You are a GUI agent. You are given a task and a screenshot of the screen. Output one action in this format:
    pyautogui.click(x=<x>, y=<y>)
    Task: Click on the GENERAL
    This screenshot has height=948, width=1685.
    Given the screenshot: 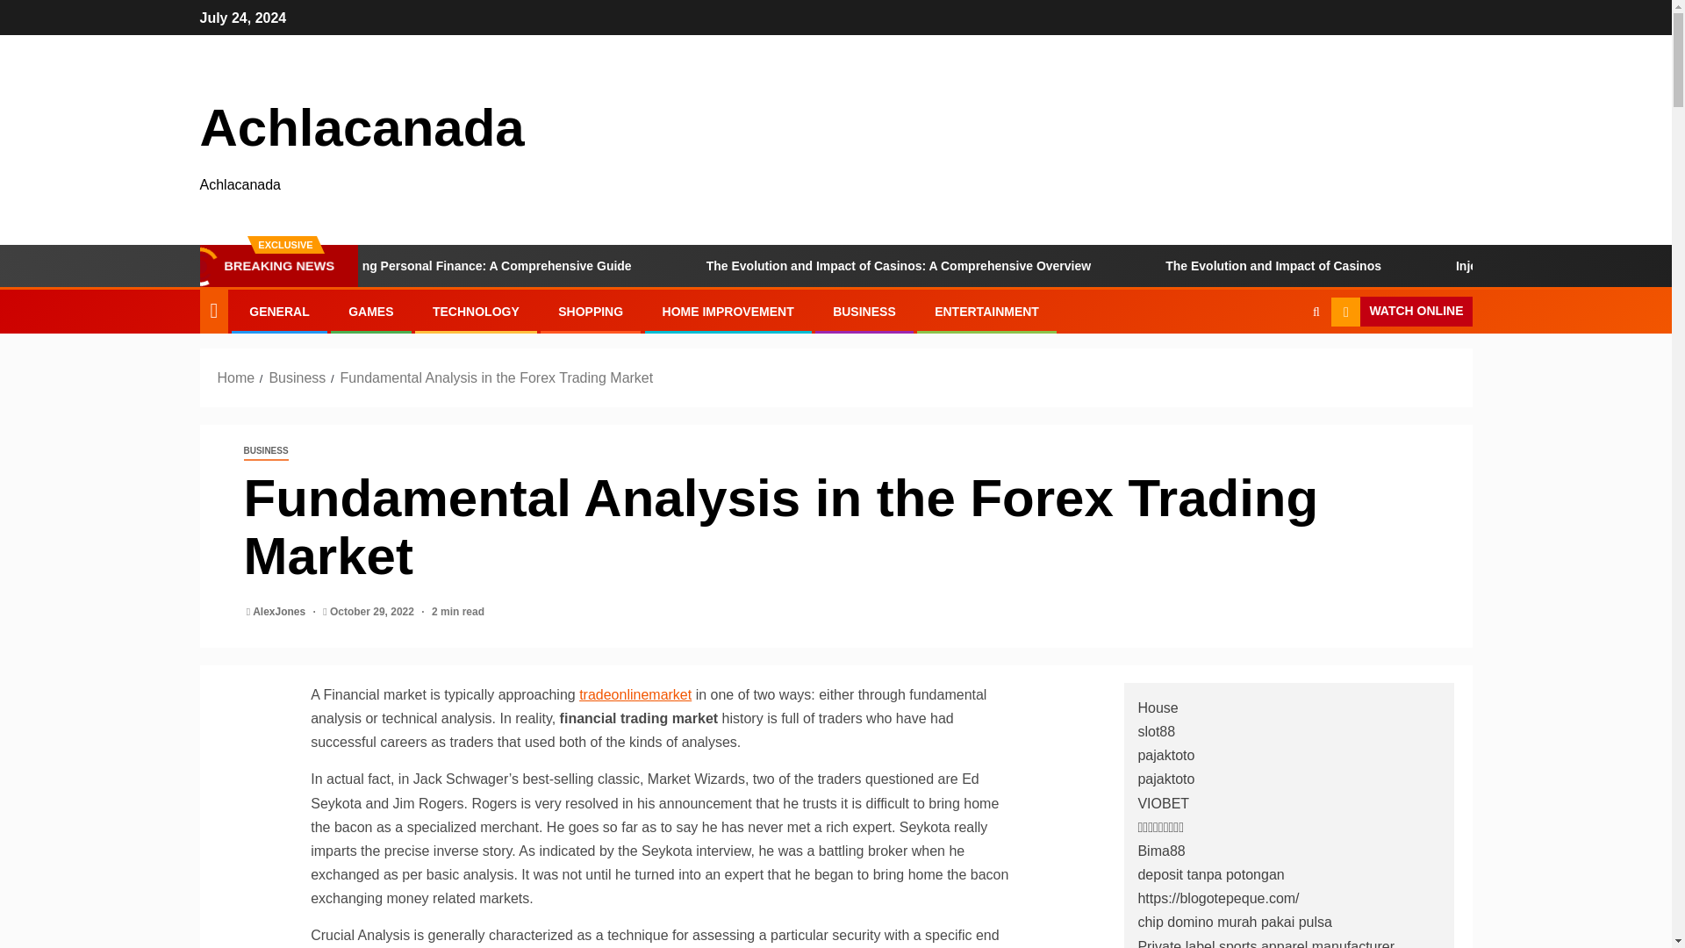 What is the action you would take?
    pyautogui.click(x=279, y=311)
    